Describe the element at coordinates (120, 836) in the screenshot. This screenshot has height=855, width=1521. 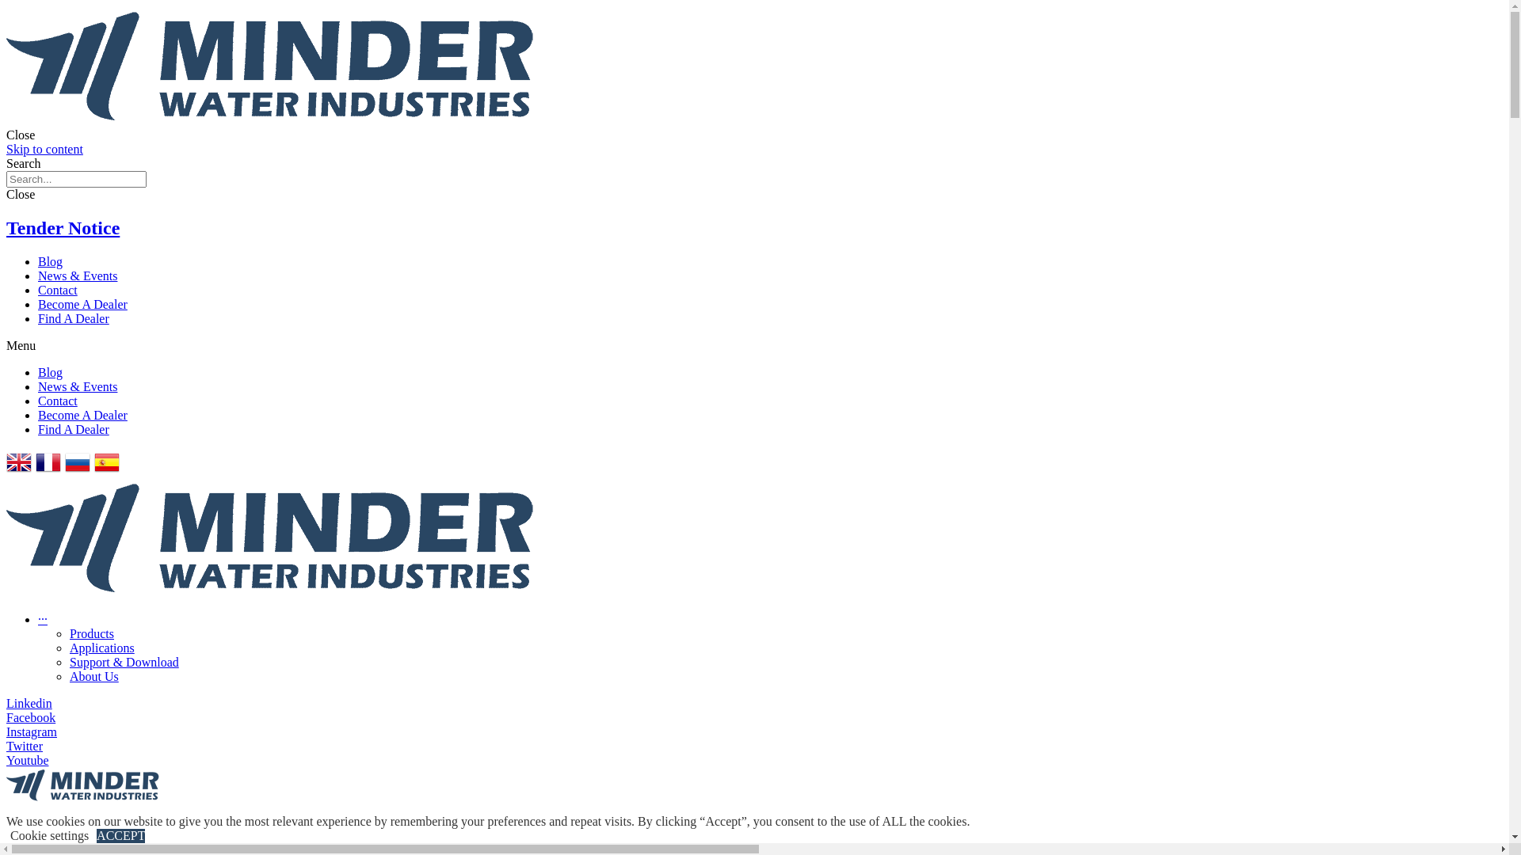
I see `ACCEPT` at that location.